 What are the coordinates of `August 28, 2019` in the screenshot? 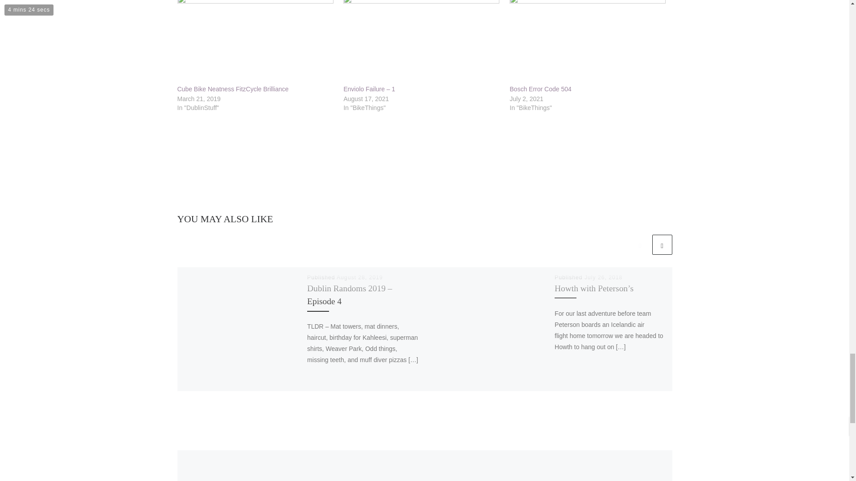 It's located at (359, 277).